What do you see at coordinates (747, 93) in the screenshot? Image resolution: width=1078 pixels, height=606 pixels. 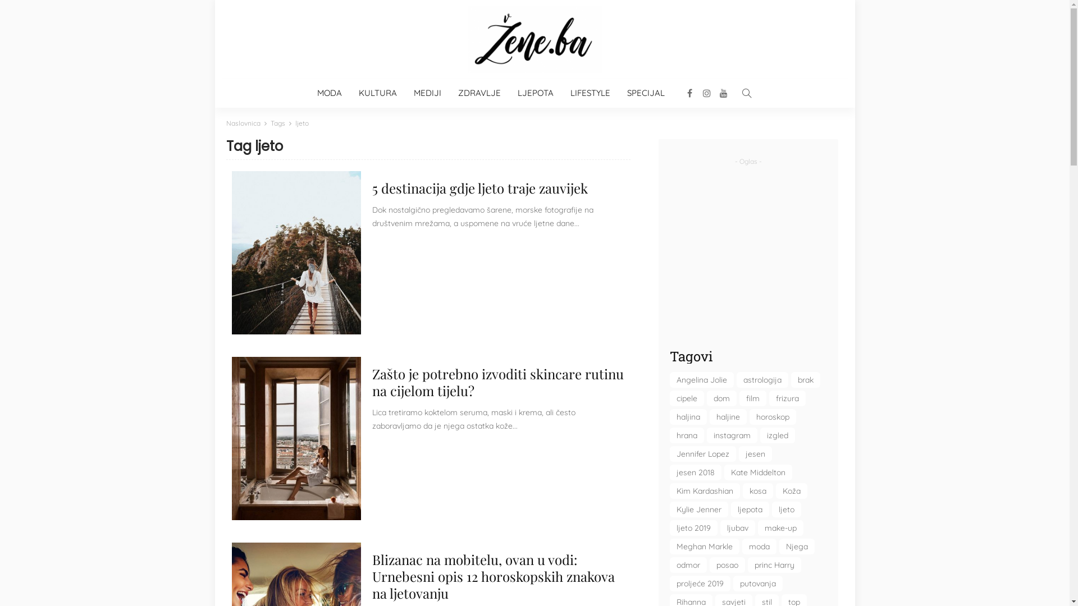 I see `search` at bounding box center [747, 93].